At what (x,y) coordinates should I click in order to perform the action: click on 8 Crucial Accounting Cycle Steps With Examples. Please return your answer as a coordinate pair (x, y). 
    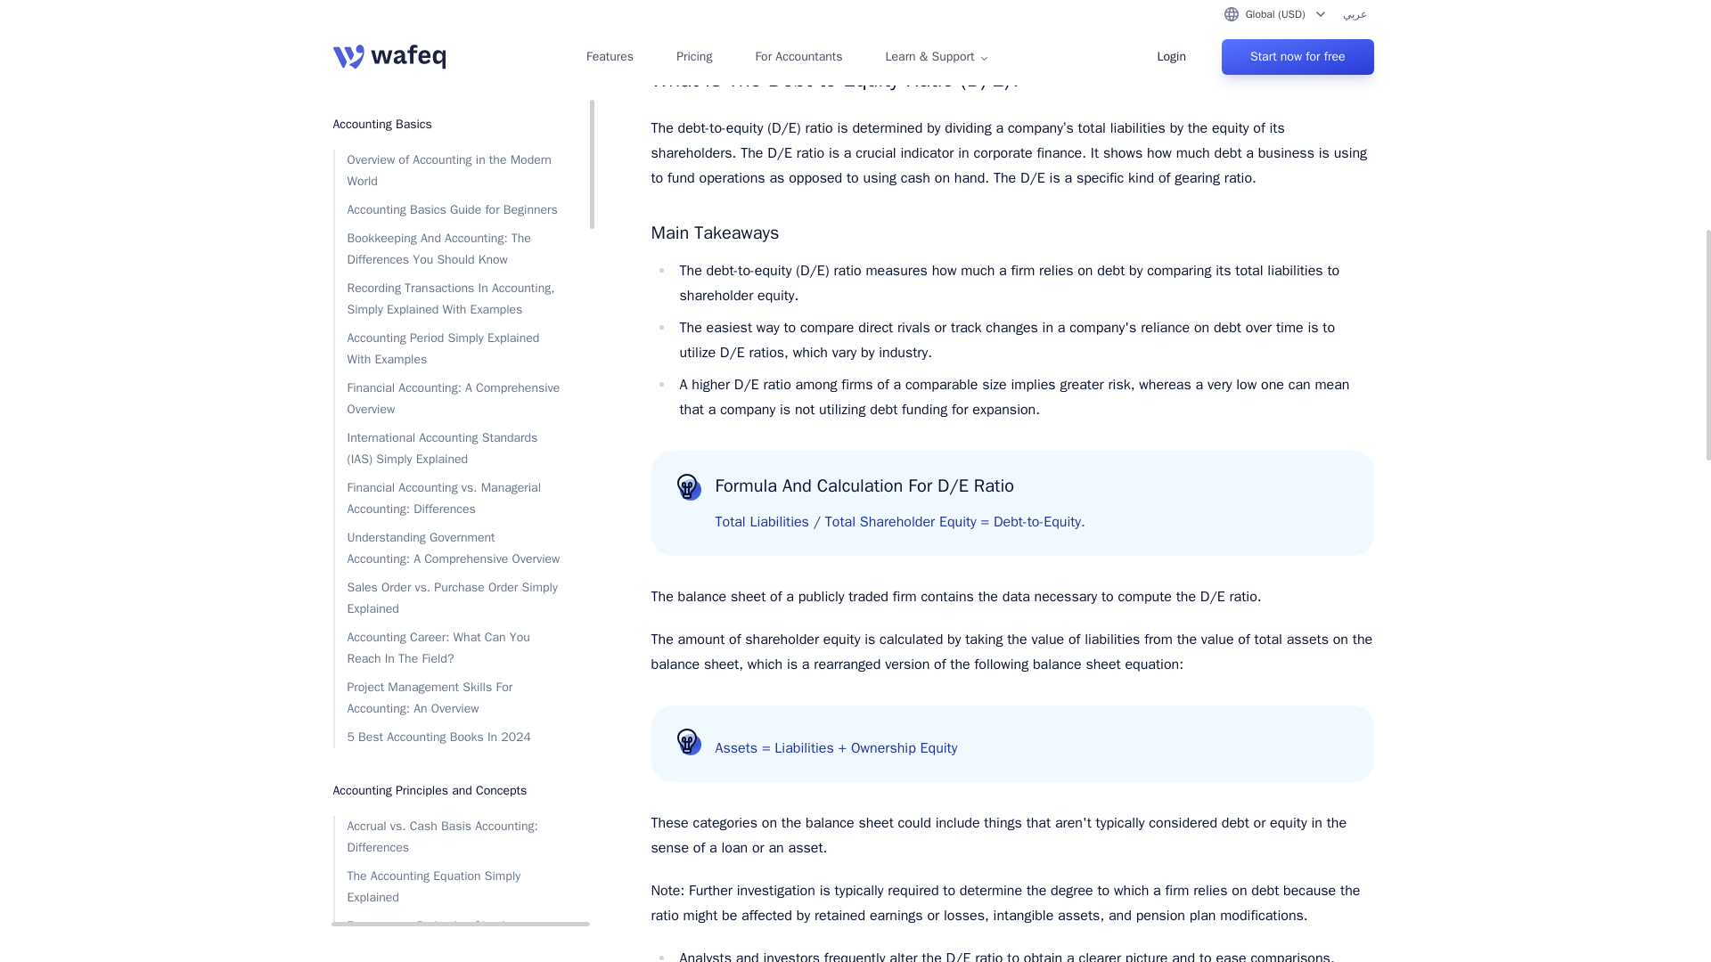
    Looking at the image, I should click on (447, 431).